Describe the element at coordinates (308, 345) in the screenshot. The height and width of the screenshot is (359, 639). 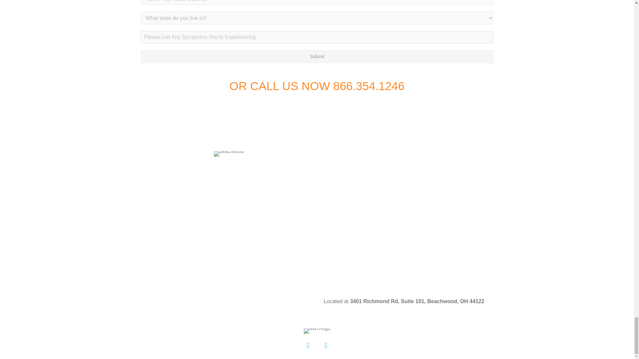
I see `Facebook` at that location.